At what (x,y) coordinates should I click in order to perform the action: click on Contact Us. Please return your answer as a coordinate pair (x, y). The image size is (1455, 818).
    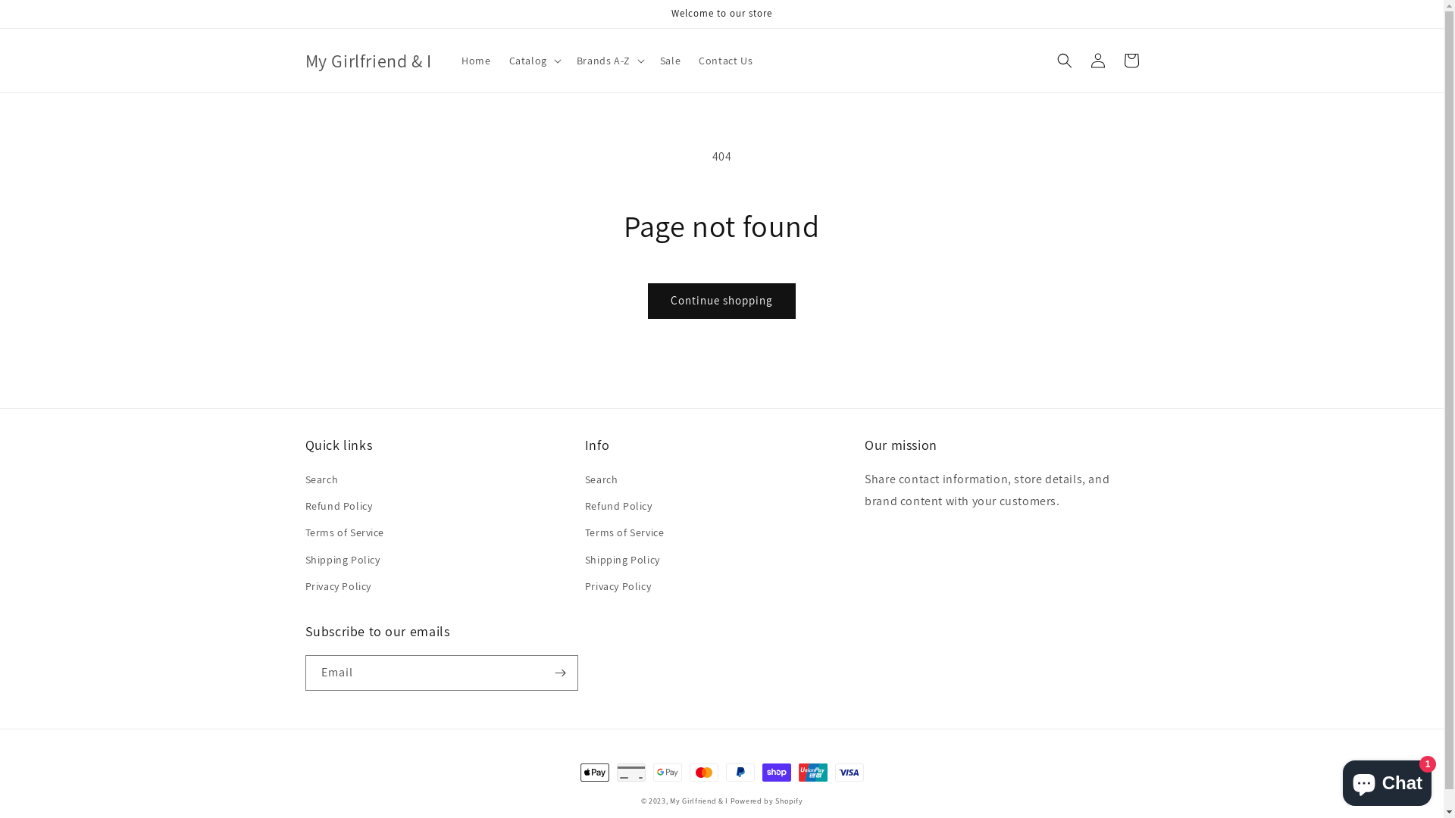
    Looking at the image, I should click on (726, 61).